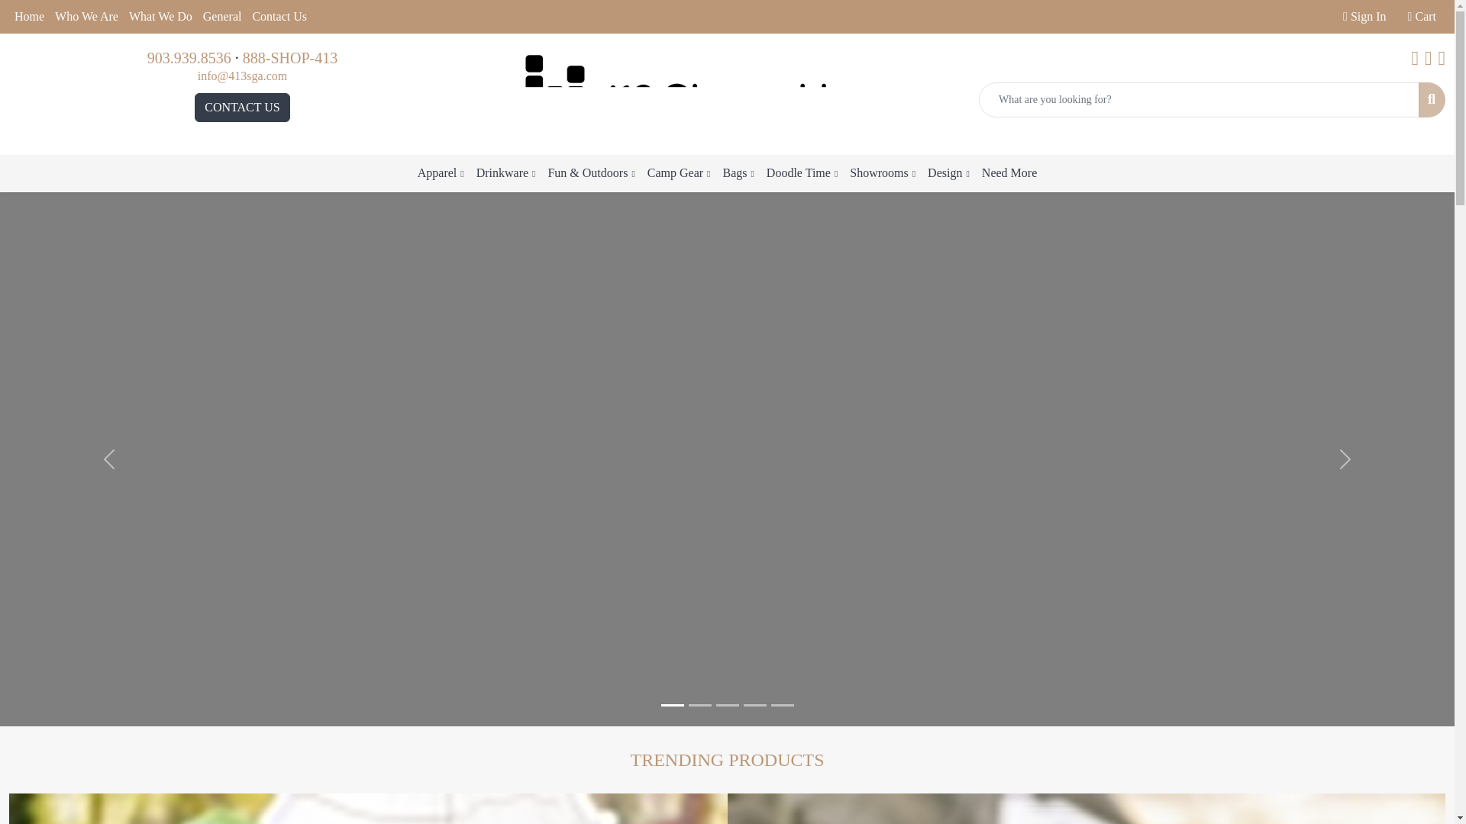  What do you see at coordinates (1364, 17) in the screenshot?
I see `Sign In` at bounding box center [1364, 17].